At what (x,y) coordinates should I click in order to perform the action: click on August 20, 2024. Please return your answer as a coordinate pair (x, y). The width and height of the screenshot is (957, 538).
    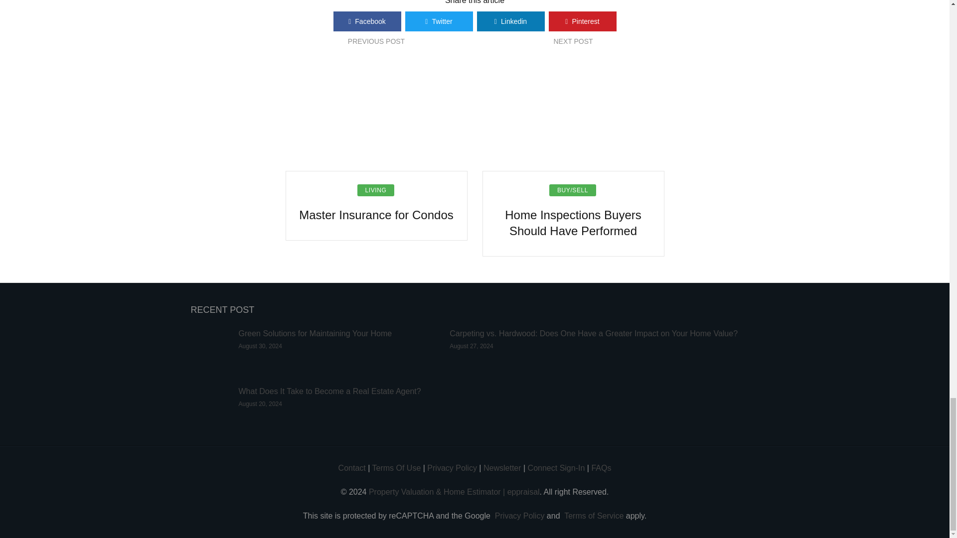
    Looking at the image, I should click on (260, 403).